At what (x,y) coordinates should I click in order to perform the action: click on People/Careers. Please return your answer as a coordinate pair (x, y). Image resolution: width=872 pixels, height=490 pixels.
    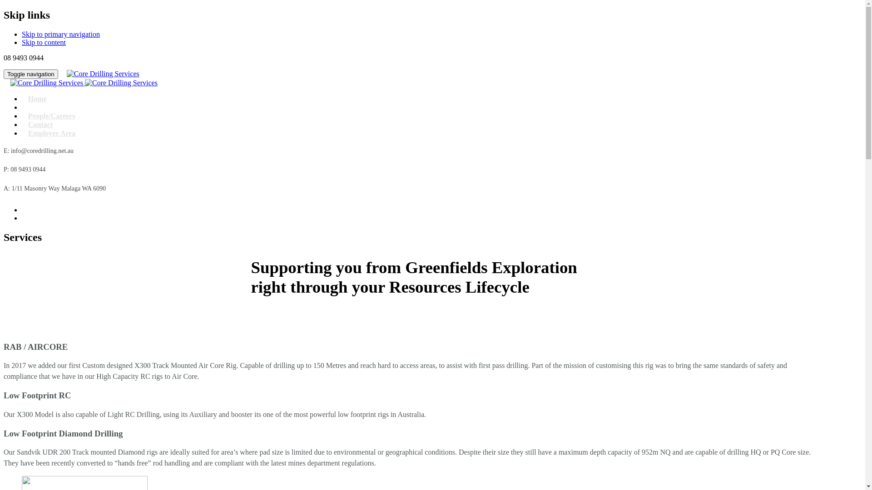
    Looking at the image, I should click on (52, 116).